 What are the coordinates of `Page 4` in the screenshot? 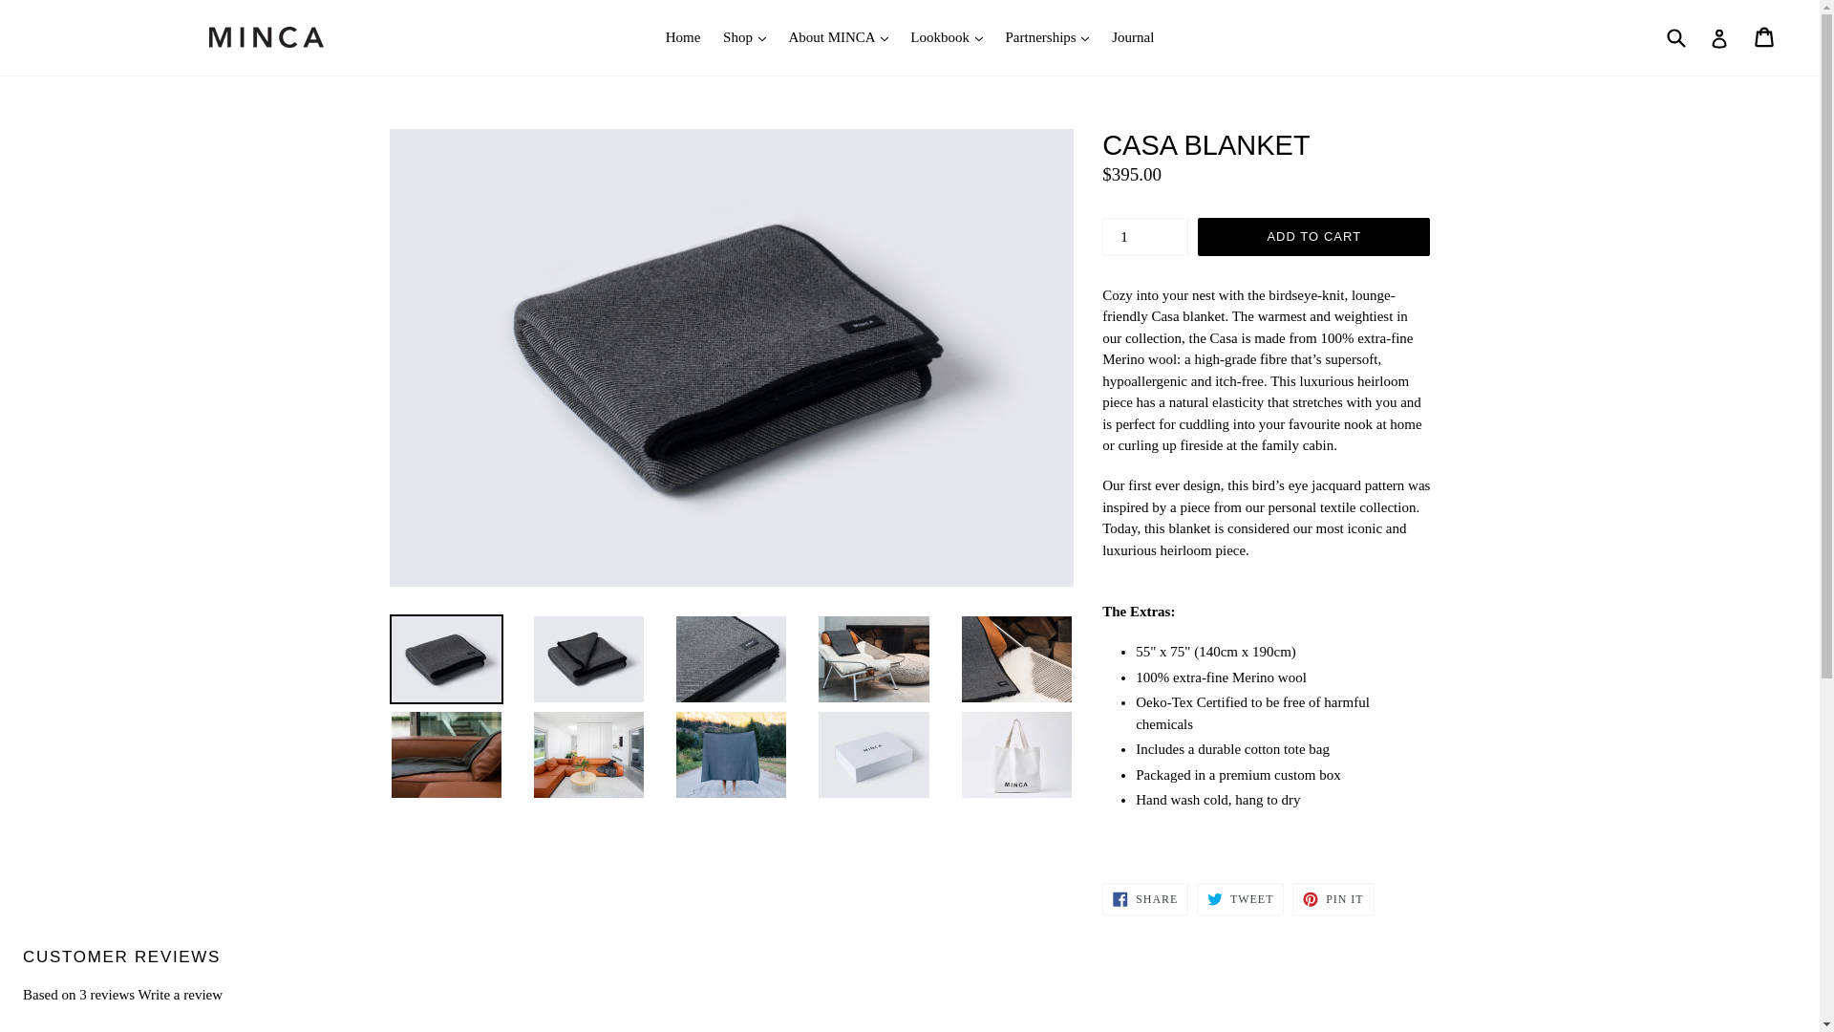 It's located at (1266, 442).